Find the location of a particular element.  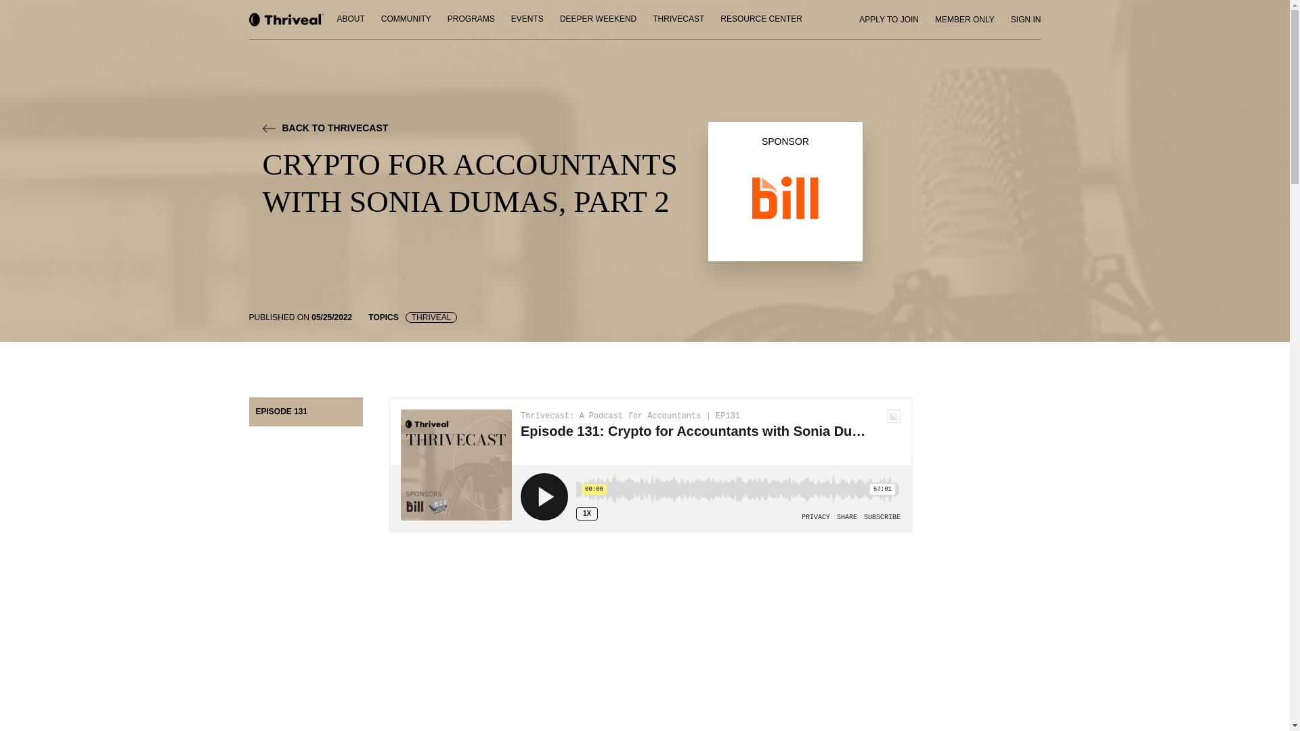

MEMBER ONLY is located at coordinates (964, 19).